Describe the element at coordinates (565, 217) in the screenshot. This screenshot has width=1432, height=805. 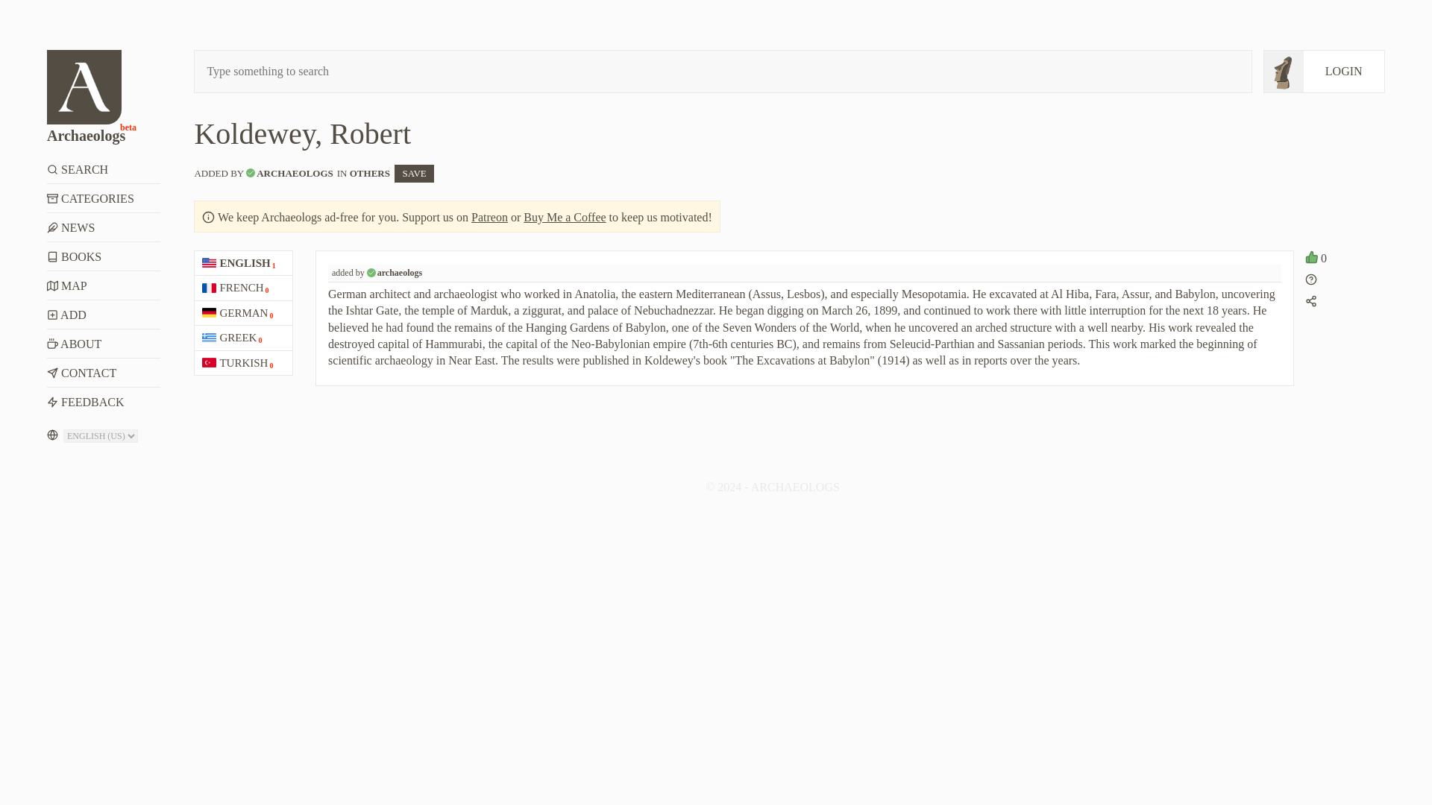
I see `Support Archaeologs on Buy Me a Coffee` at that location.